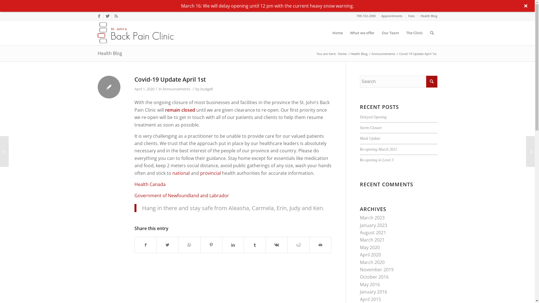  I want to click on national, so click(181, 173).